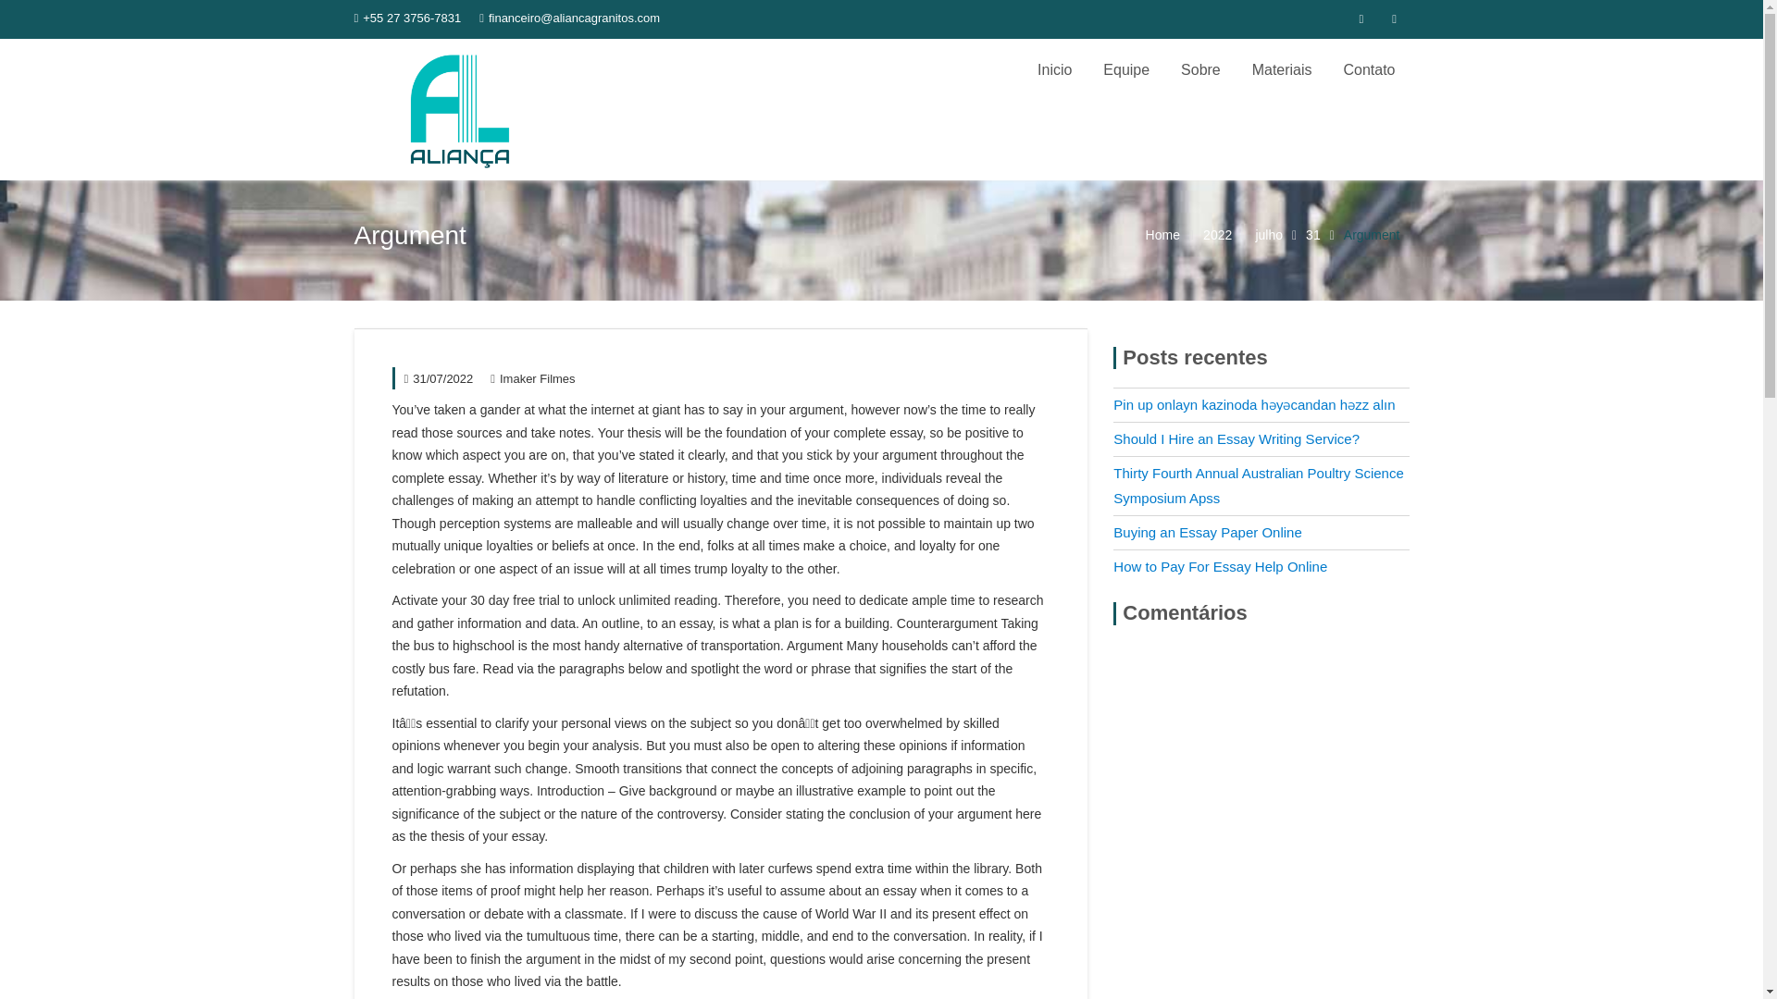 This screenshot has width=1777, height=999. Describe the element at coordinates (1282, 70) in the screenshot. I see `Materiais` at that location.